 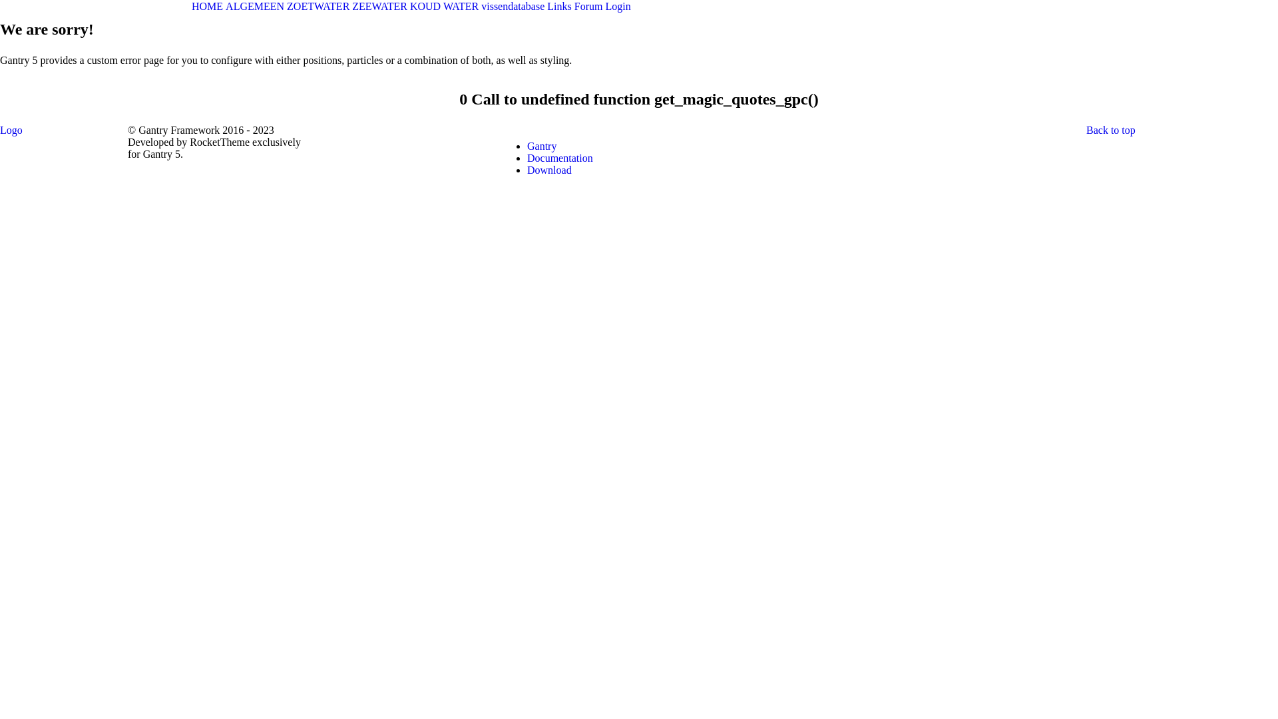 What do you see at coordinates (542, 146) in the screenshot?
I see `Gantry` at bounding box center [542, 146].